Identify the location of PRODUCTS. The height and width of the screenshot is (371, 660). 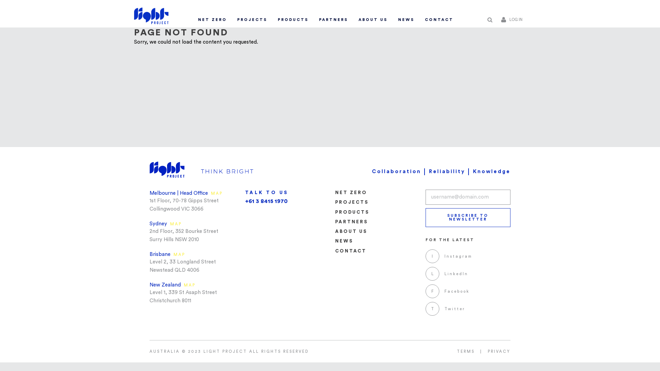
(352, 212).